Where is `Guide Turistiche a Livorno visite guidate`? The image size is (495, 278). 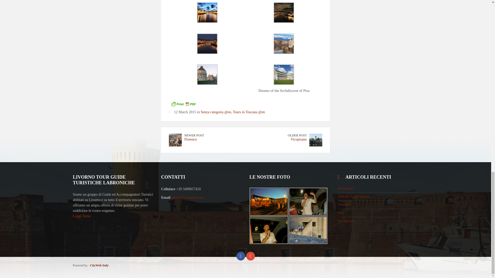
Guide Turistiche a Livorno visite guidate is located at coordinates (308, 230).